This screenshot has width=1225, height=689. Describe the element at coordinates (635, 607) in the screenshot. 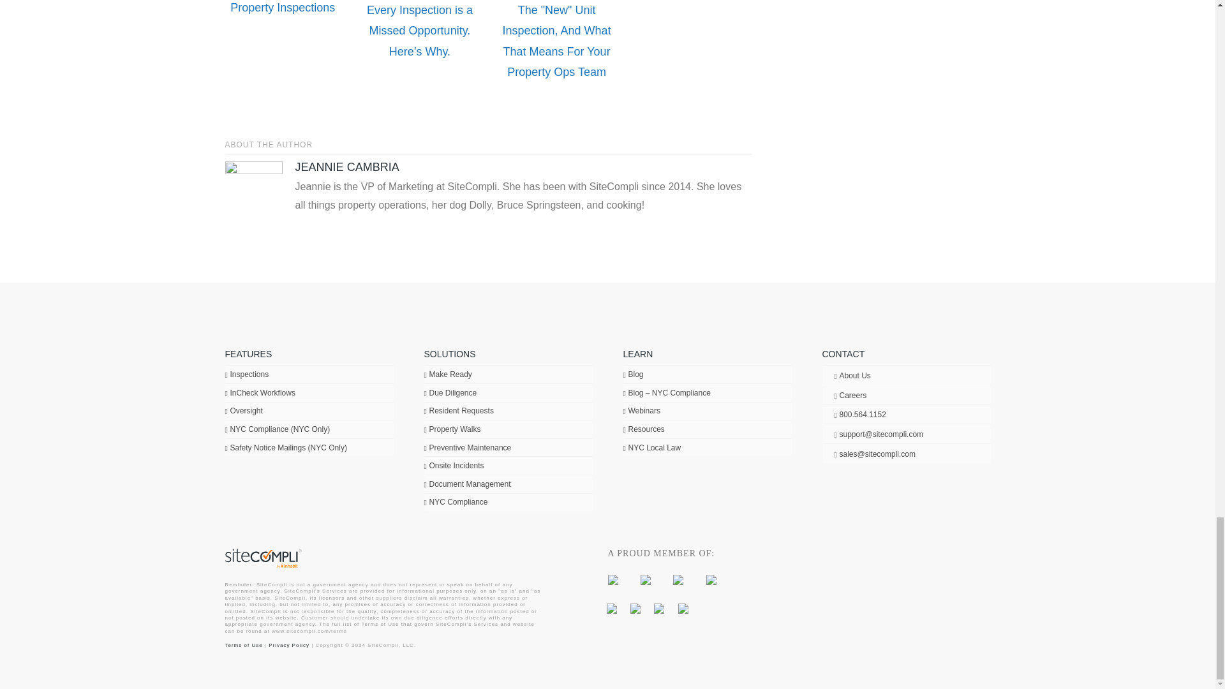

I see `Opens in a new window` at that location.